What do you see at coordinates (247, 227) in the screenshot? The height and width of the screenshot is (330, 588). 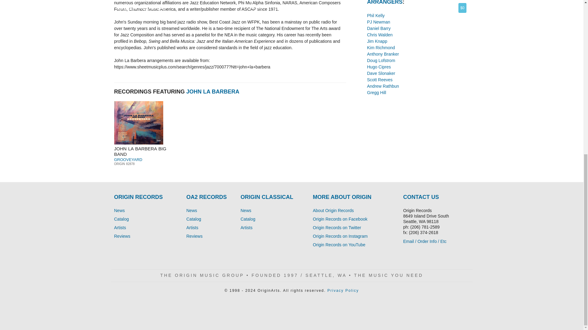 I see `OA2 Records Artists` at bounding box center [247, 227].